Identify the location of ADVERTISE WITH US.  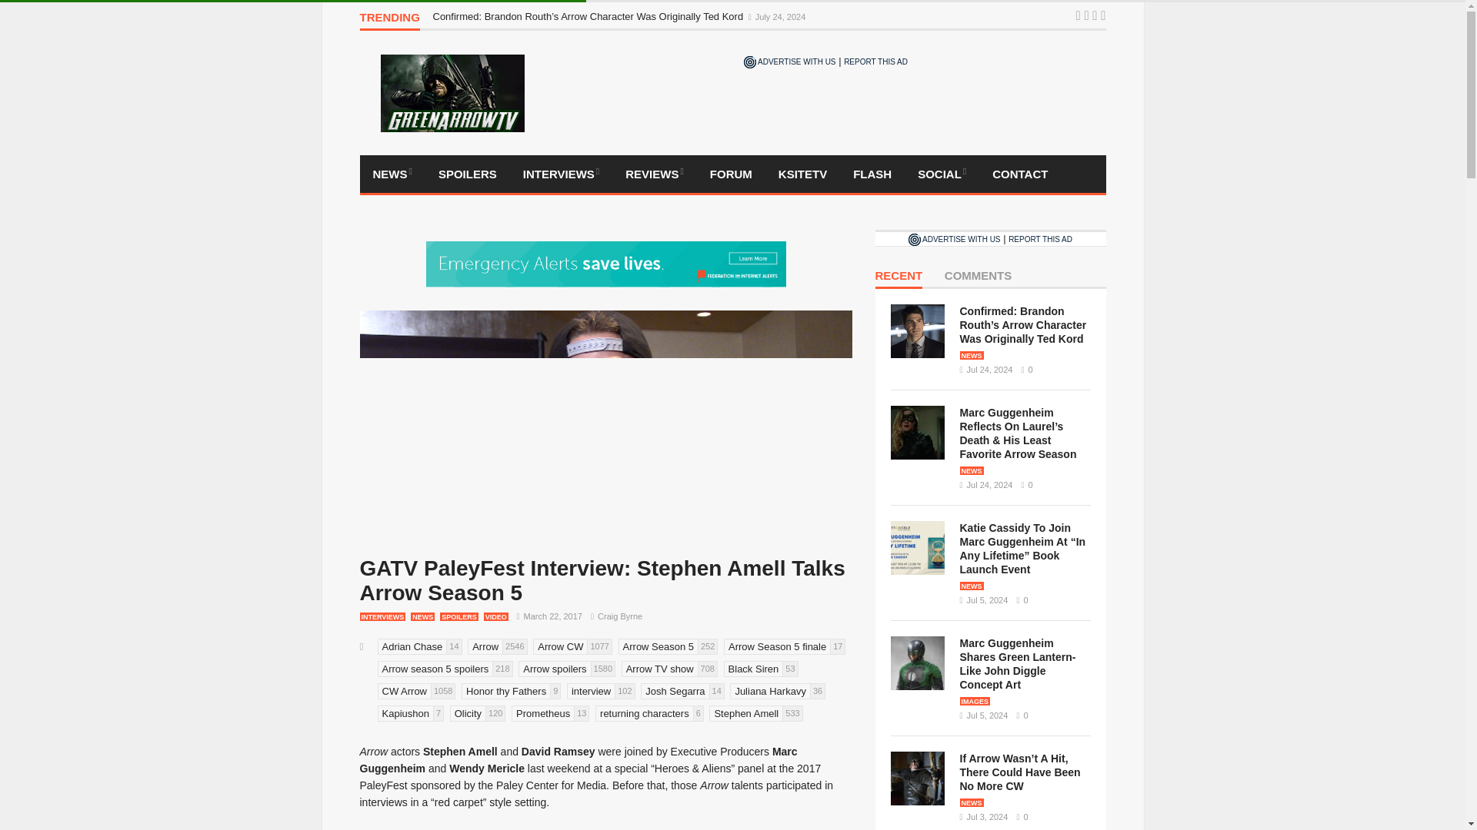
(789, 61).